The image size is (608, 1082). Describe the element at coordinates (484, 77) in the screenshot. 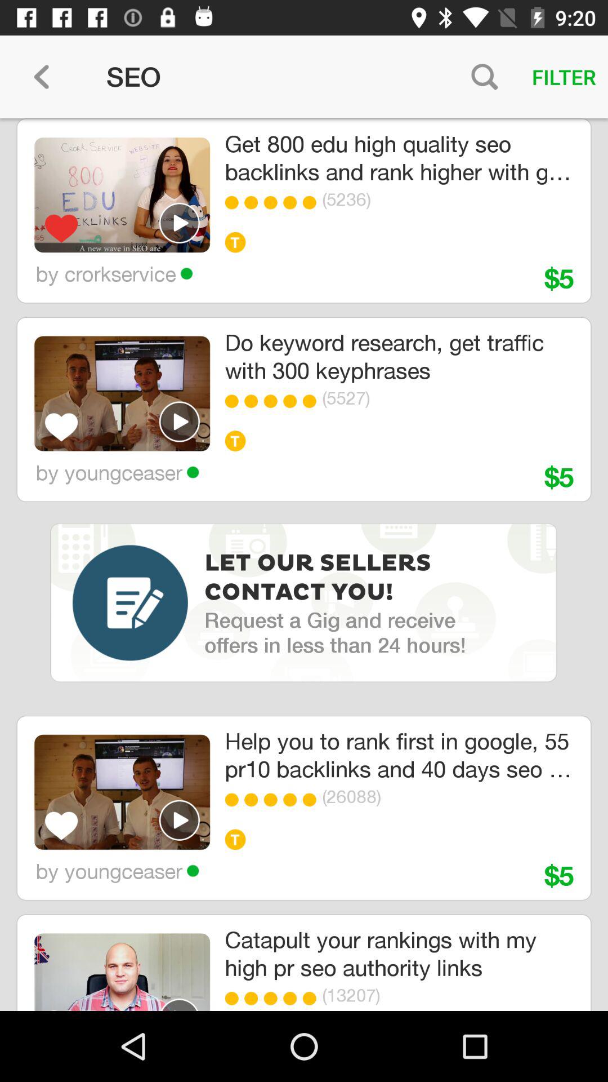

I see `launch icon above the get 800 edu item` at that location.